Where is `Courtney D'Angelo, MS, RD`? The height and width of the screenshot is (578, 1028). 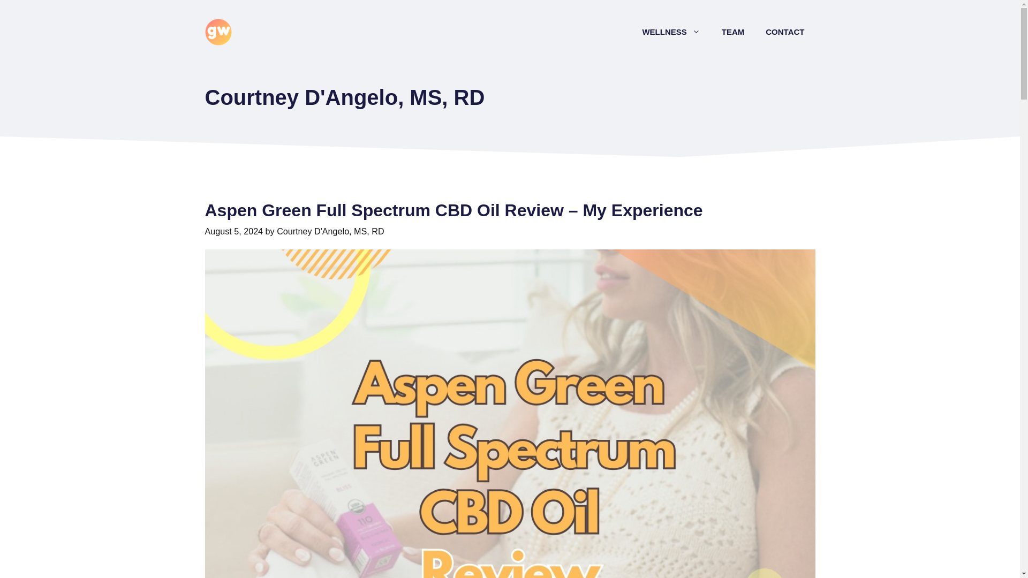
Courtney D'Angelo, MS, RD is located at coordinates (330, 231).